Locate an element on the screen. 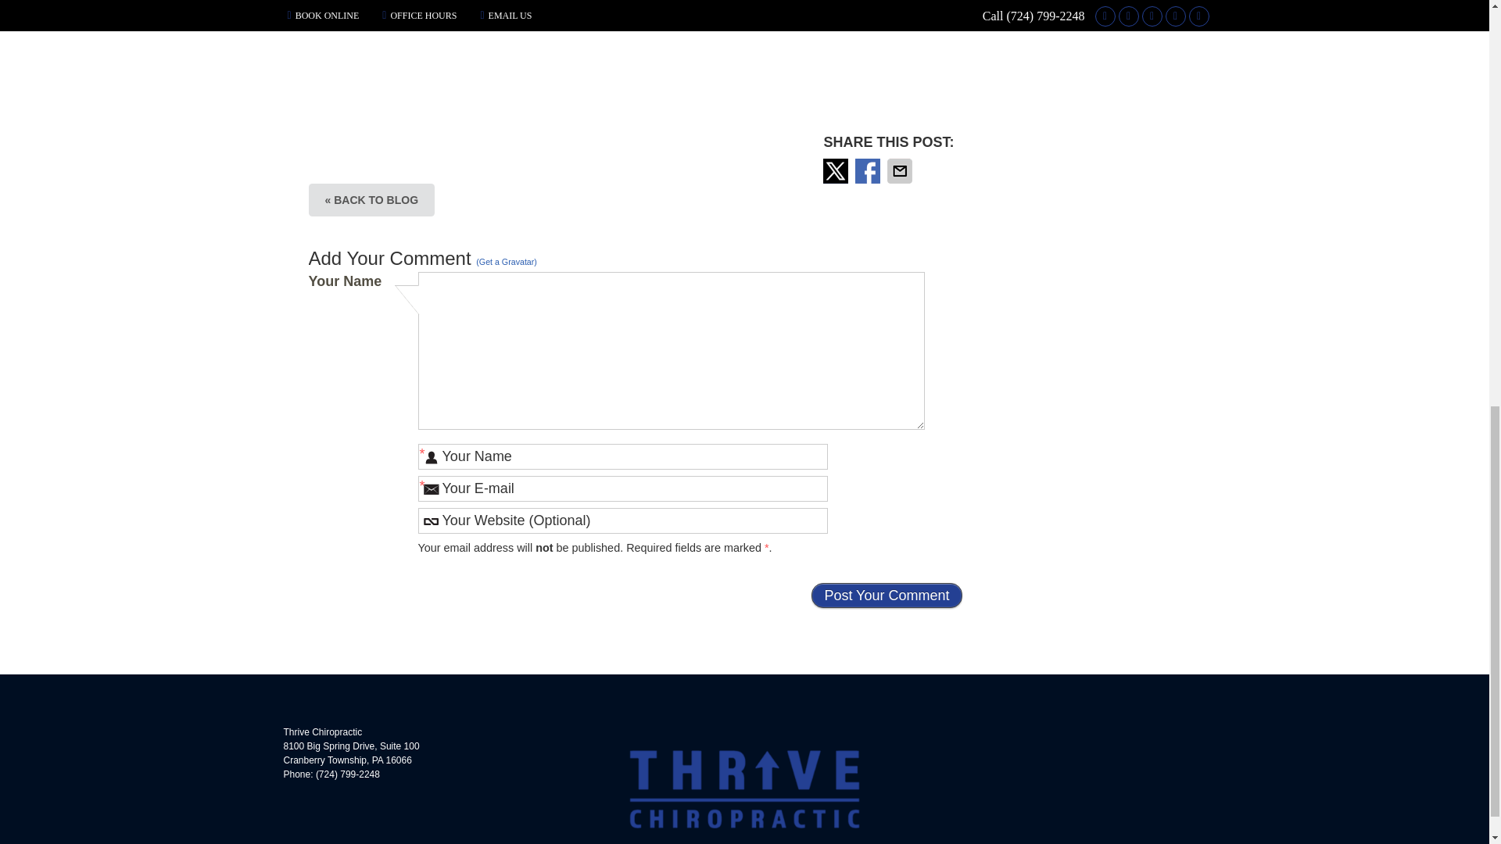  Your Name is located at coordinates (622, 456).